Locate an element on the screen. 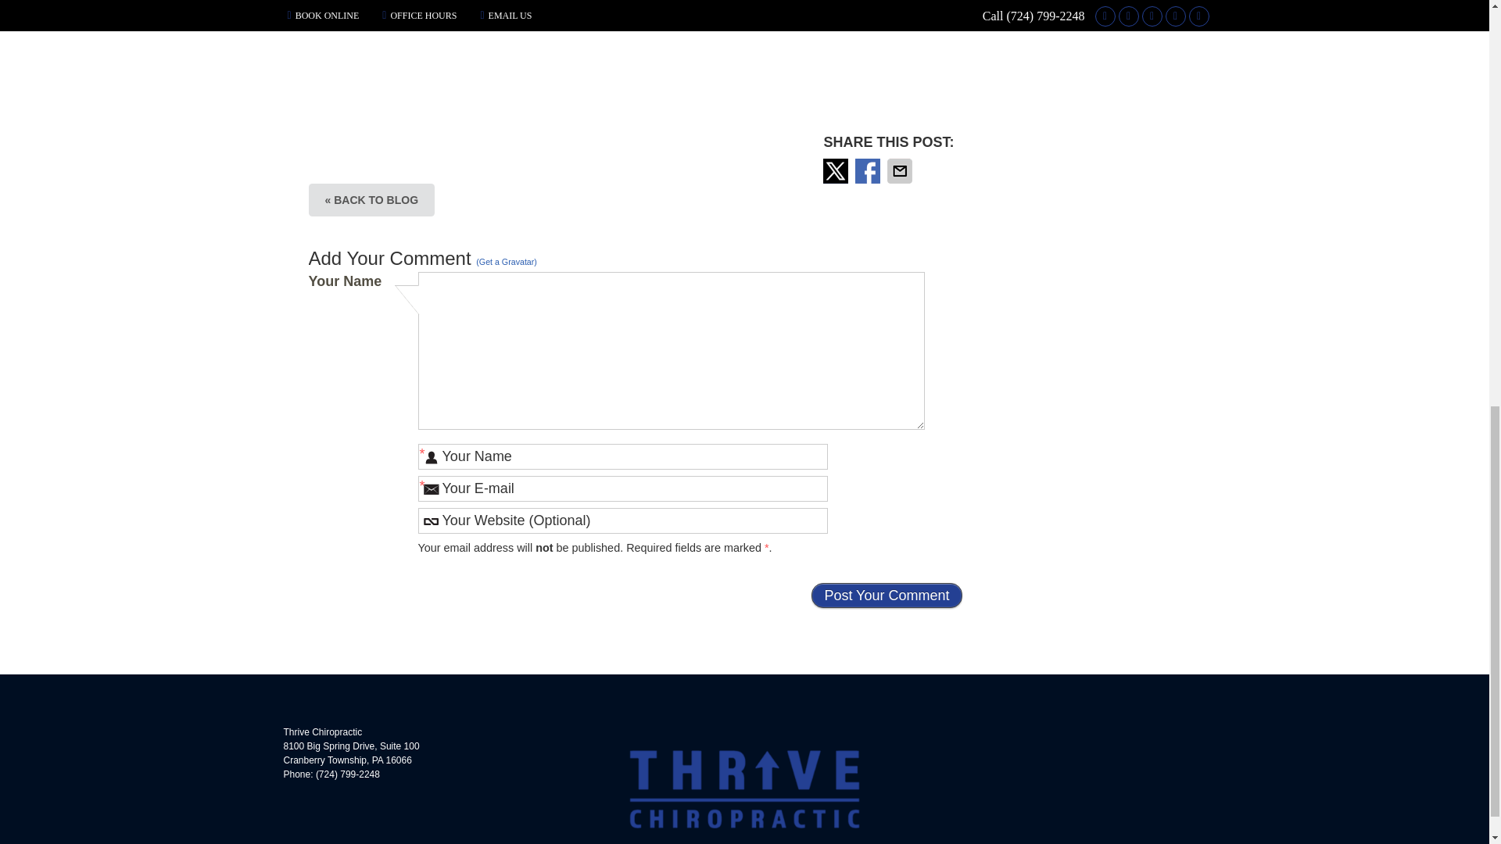  Your Name is located at coordinates (622, 456).